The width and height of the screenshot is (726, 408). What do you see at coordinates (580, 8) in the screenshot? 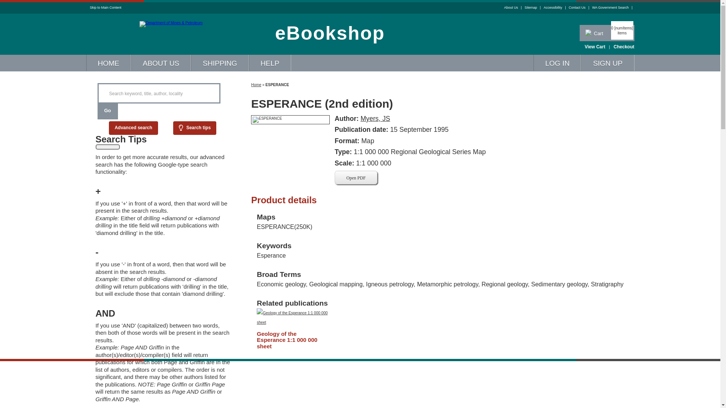
I see `Contact Us` at bounding box center [580, 8].